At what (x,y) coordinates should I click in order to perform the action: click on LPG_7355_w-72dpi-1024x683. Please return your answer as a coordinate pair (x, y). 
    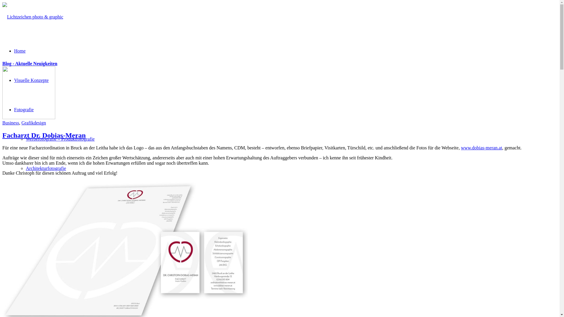
    Looking at the image, I should click on (29, 117).